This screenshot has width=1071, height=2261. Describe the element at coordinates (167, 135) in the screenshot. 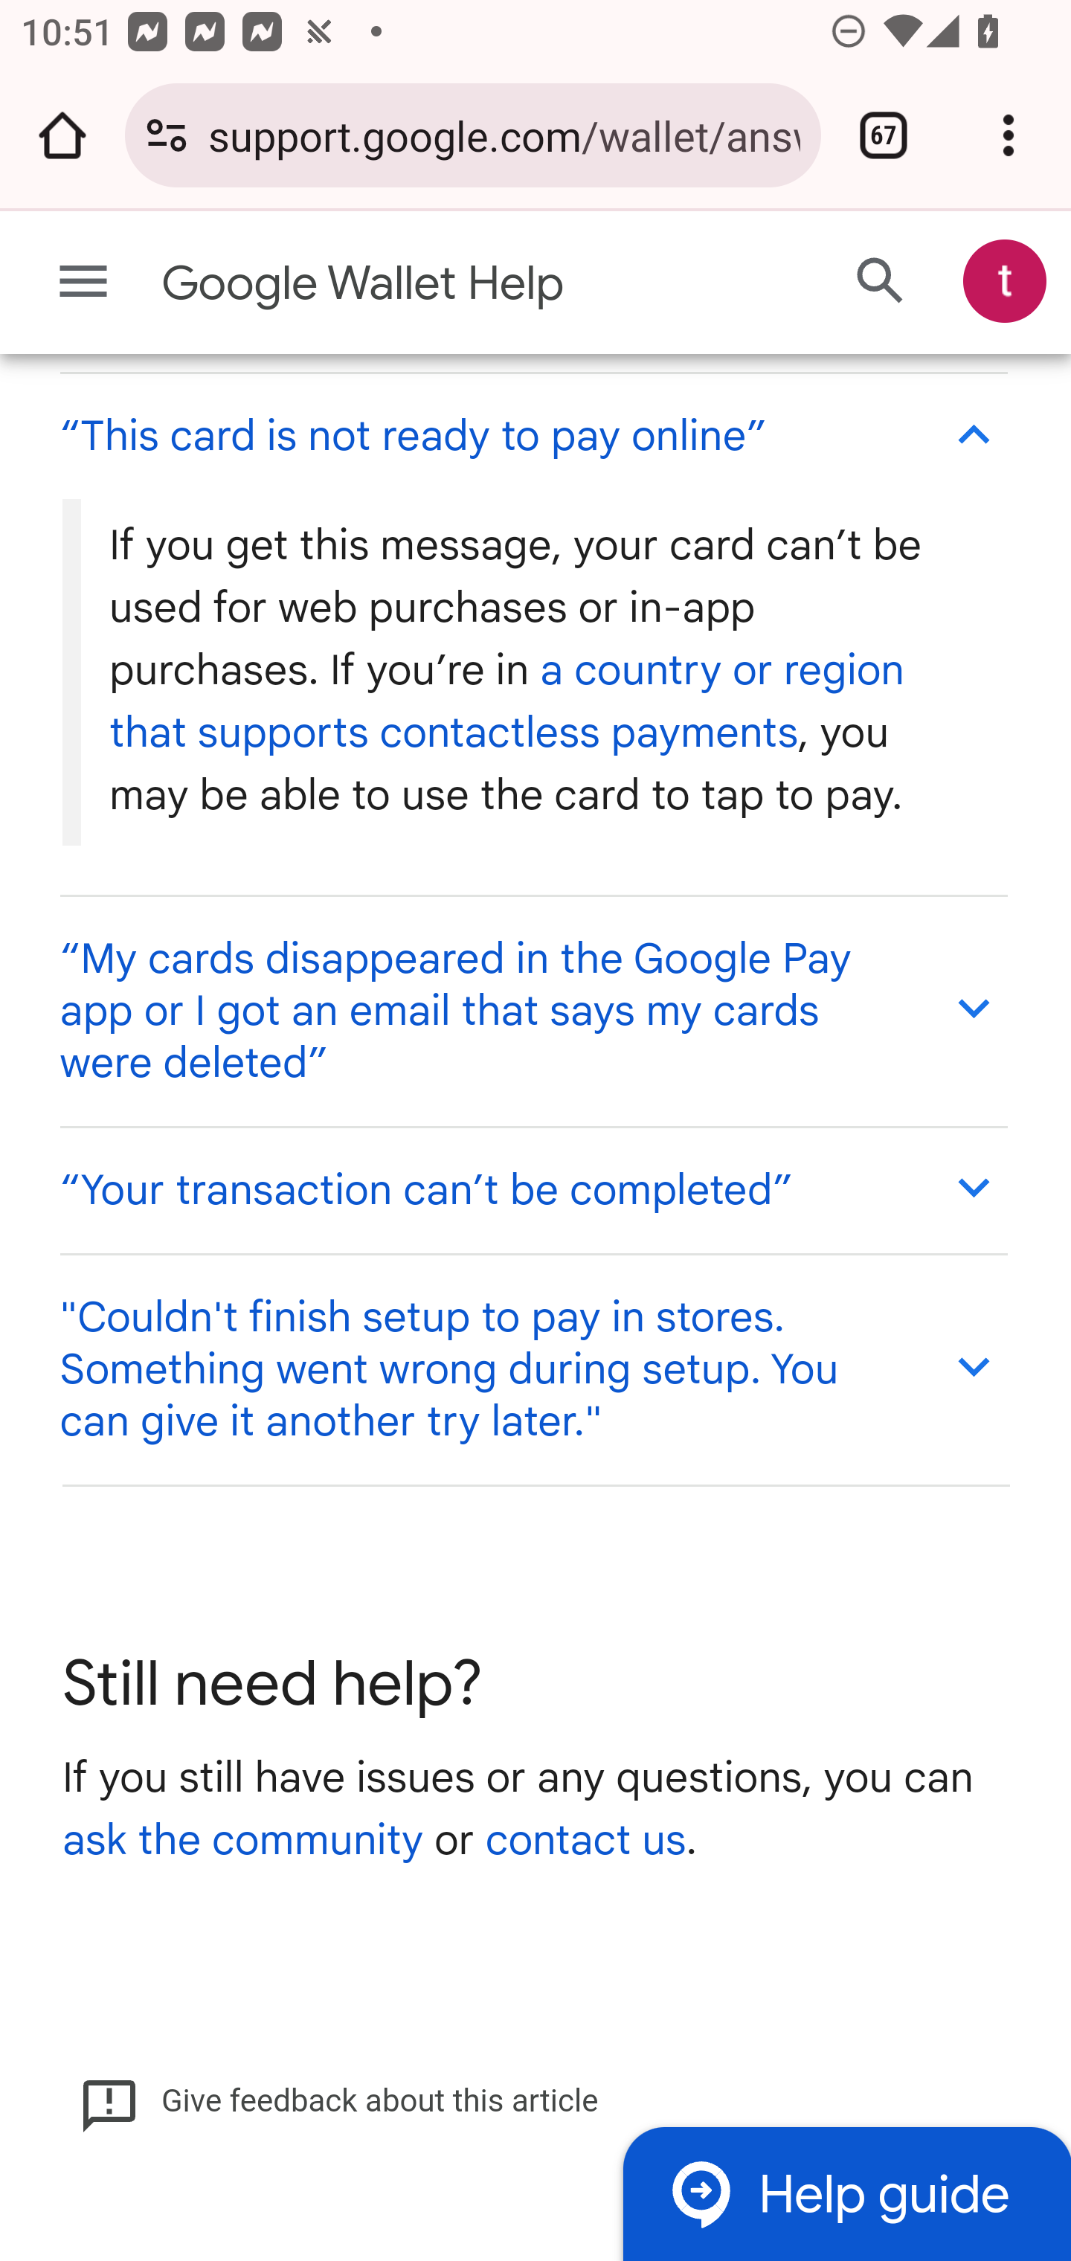

I see `Connection is secure` at that location.